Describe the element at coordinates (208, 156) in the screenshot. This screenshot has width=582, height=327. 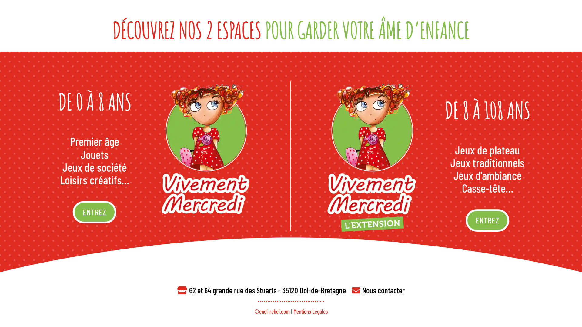
I see `LOGO_VIVEMENT_MERCREDI_V_2L_HOME` at that location.